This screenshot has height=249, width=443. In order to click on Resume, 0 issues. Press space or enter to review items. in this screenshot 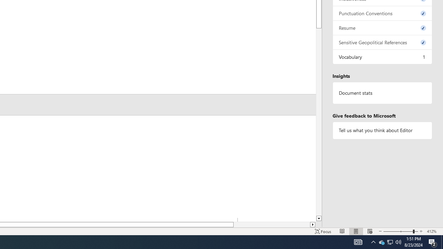, I will do `click(382, 28)`.